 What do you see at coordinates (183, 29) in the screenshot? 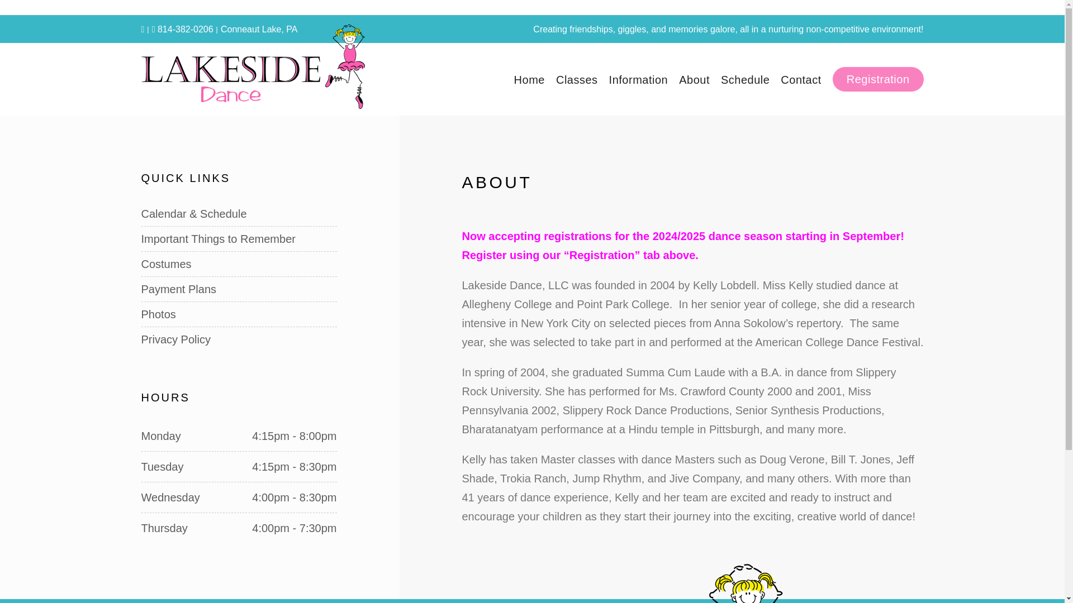
I see `814-382-0206` at bounding box center [183, 29].